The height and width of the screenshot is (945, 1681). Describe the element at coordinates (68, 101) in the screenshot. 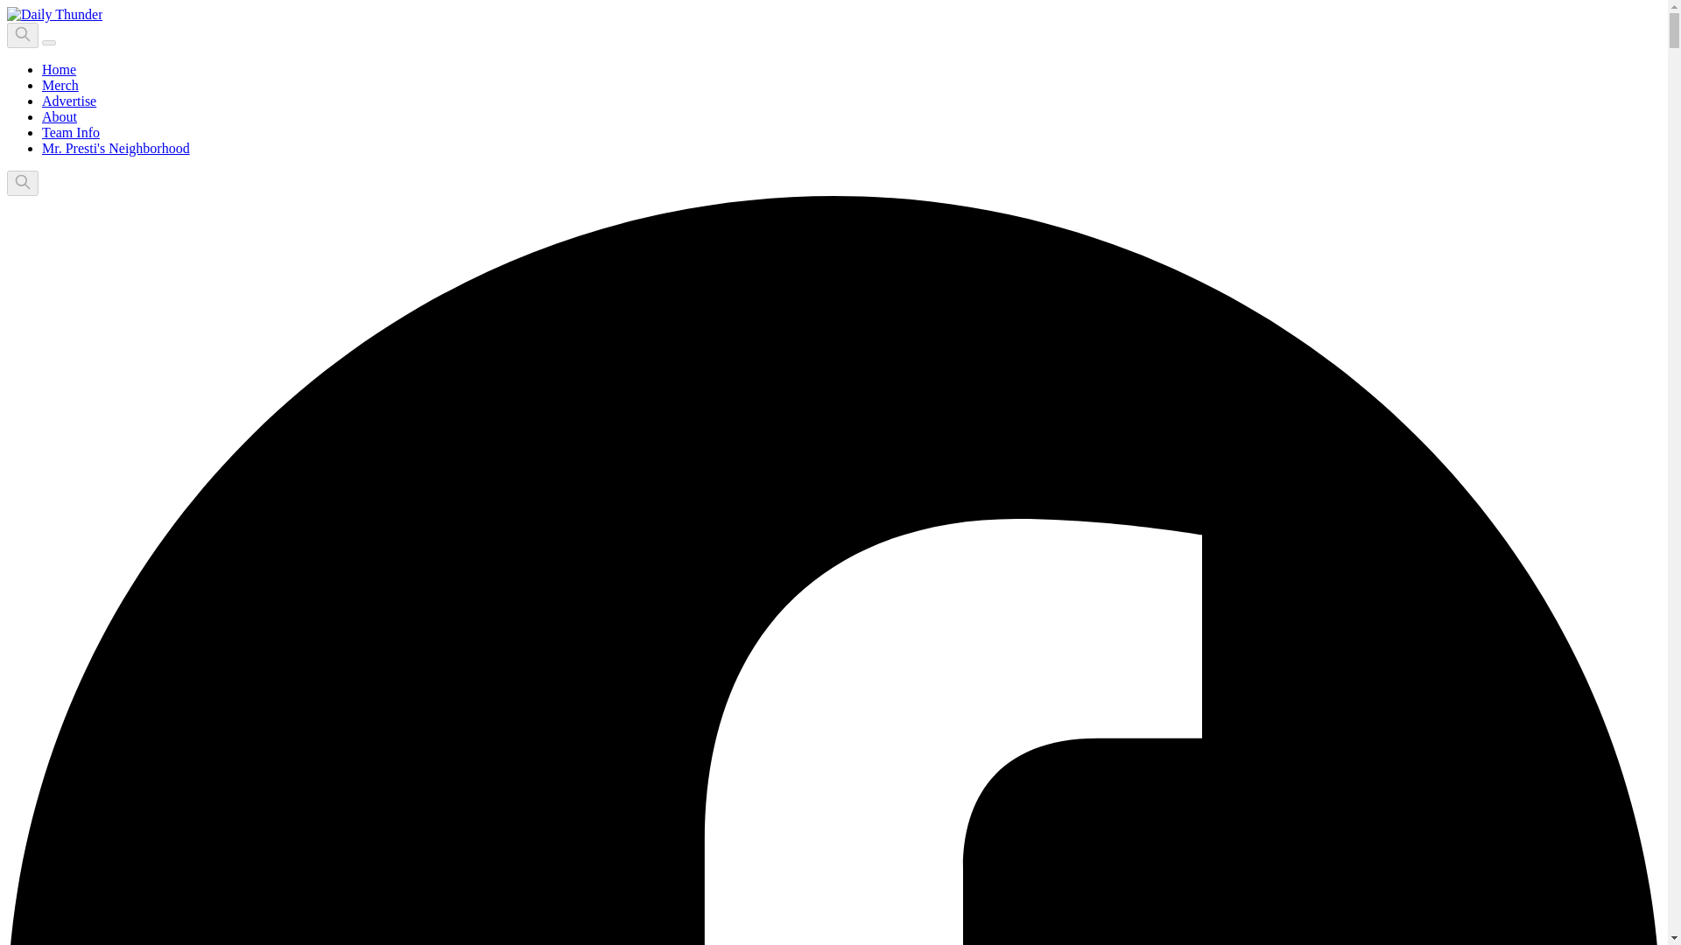

I see `Advertise` at that location.